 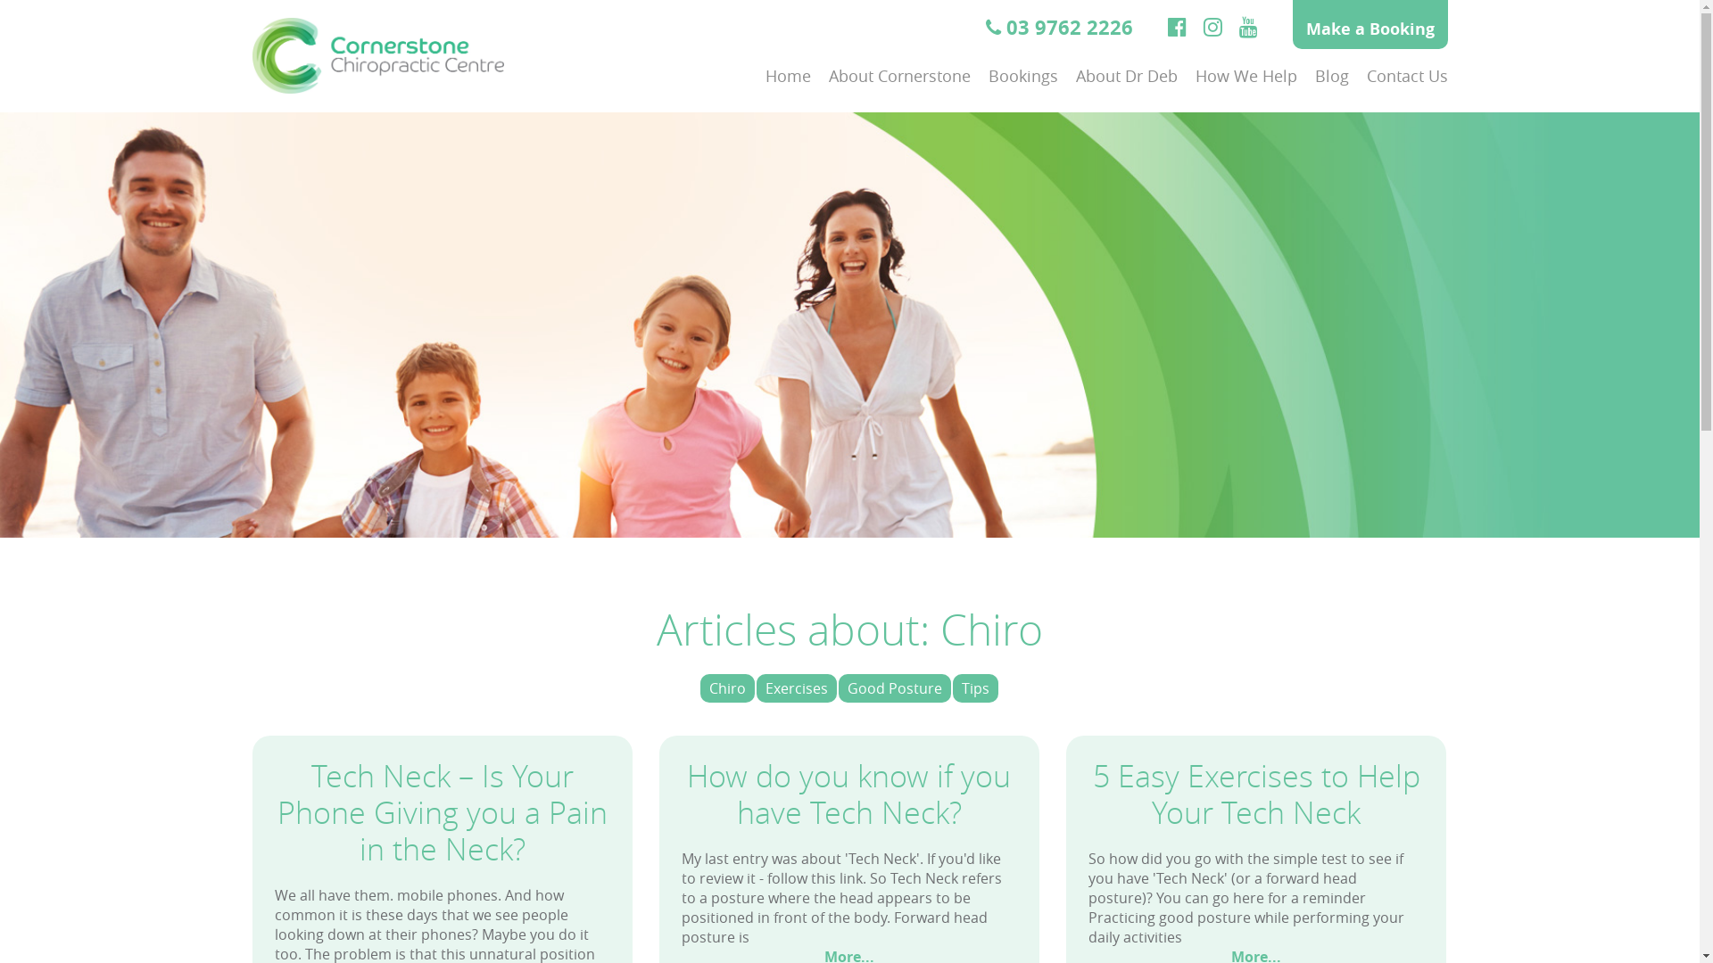 I want to click on Make a Booking, so click(x=1370, y=25).